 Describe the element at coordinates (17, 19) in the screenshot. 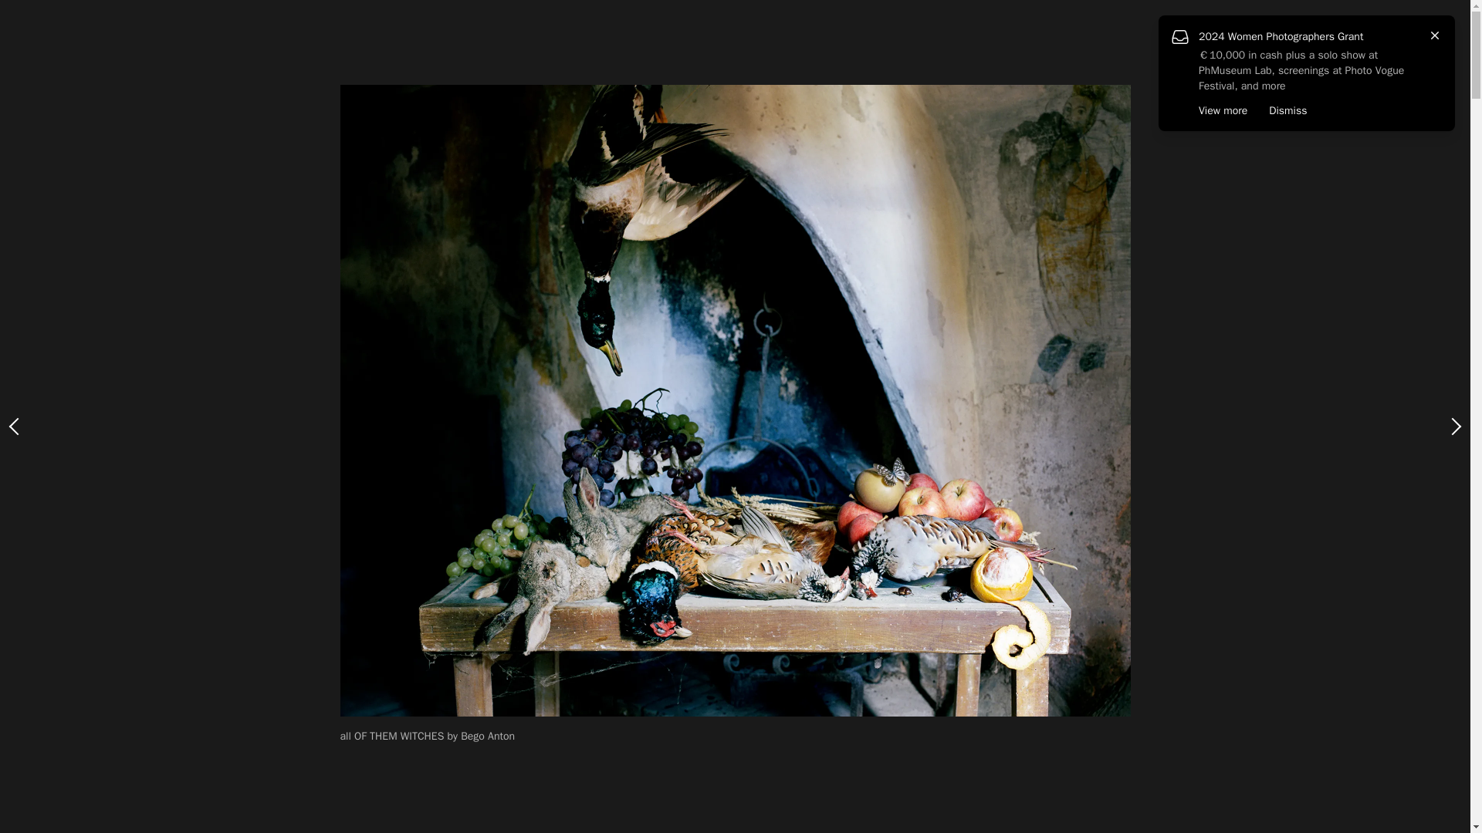

I see `Open main menu` at that location.